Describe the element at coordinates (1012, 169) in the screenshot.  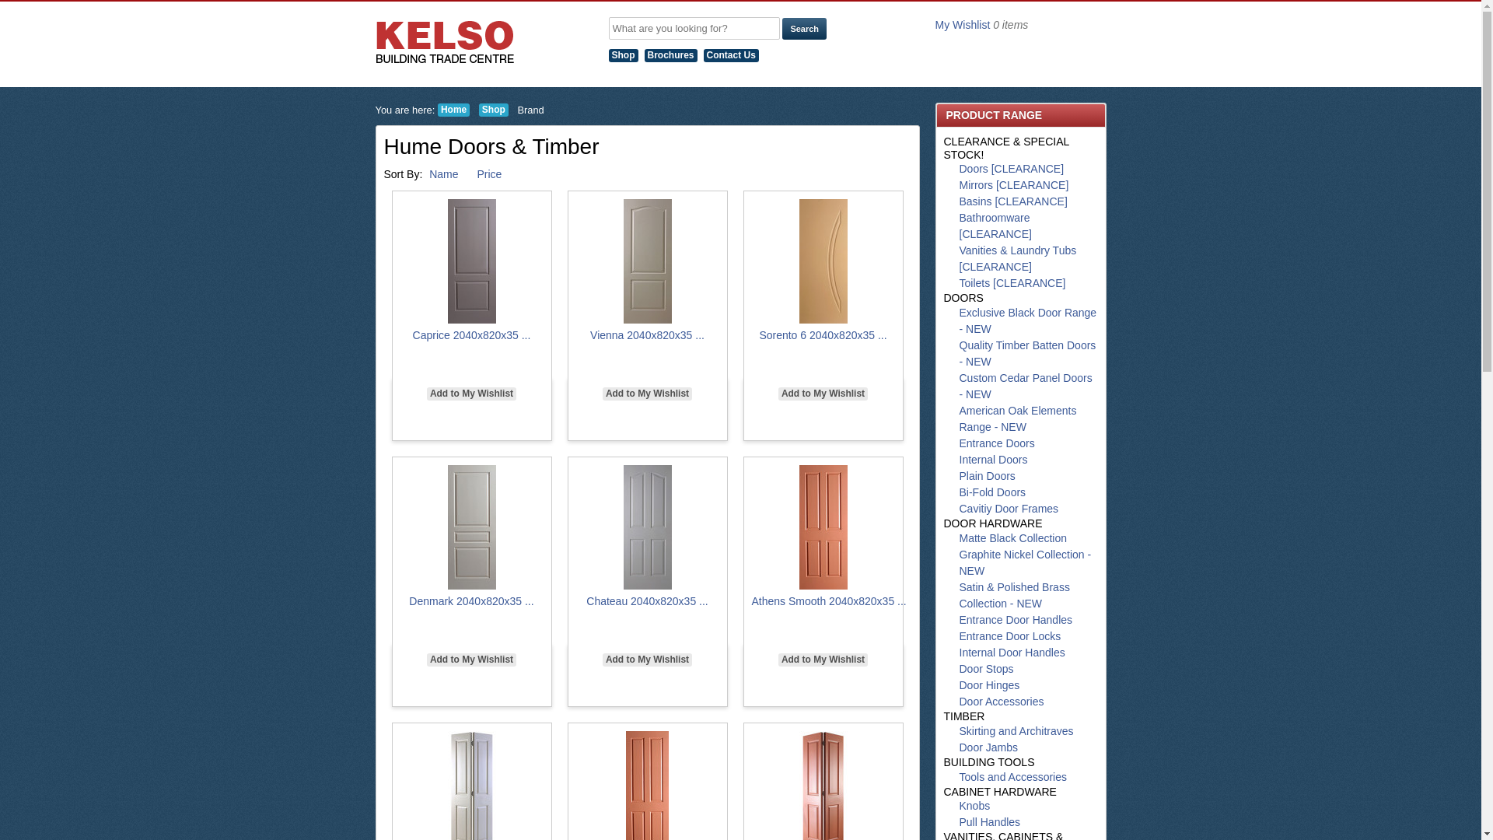
I see `Doors [CLEARANCE]` at that location.